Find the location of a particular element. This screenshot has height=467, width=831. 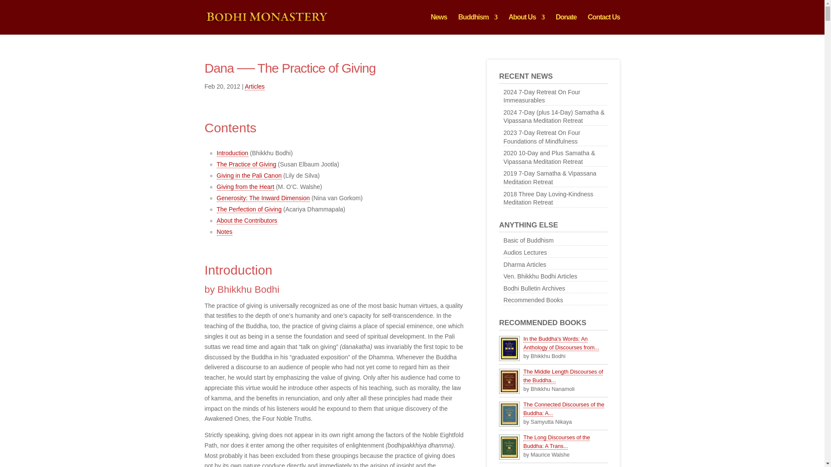

The Practice of Giving is located at coordinates (246, 164).